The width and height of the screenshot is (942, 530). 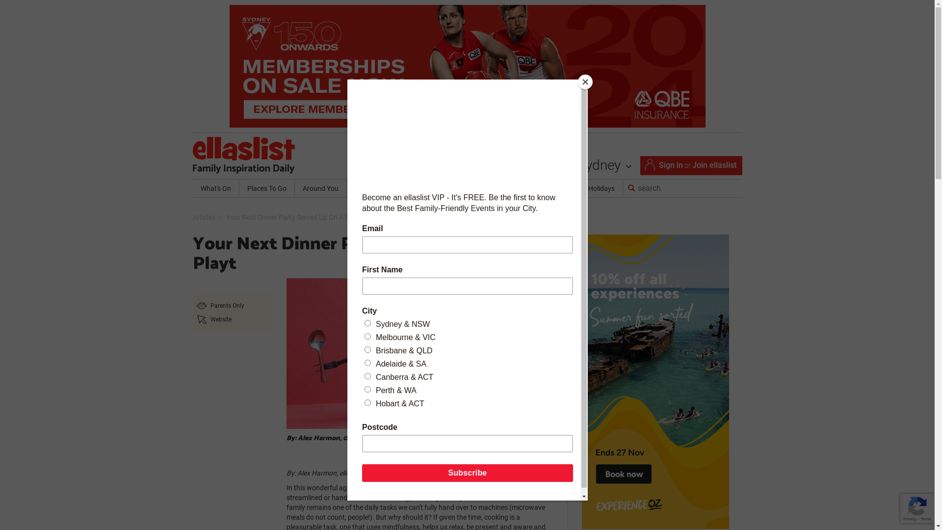 I want to click on Articles, so click(x=204, y=217).